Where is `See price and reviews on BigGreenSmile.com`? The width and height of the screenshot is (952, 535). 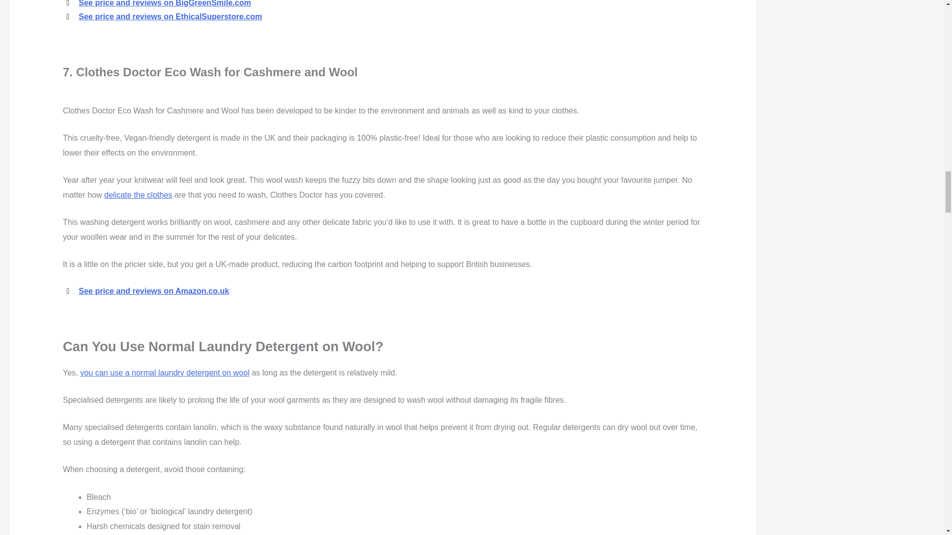
See price and reviews on BigGreenSmile.com is located at coordinates (165, 3).